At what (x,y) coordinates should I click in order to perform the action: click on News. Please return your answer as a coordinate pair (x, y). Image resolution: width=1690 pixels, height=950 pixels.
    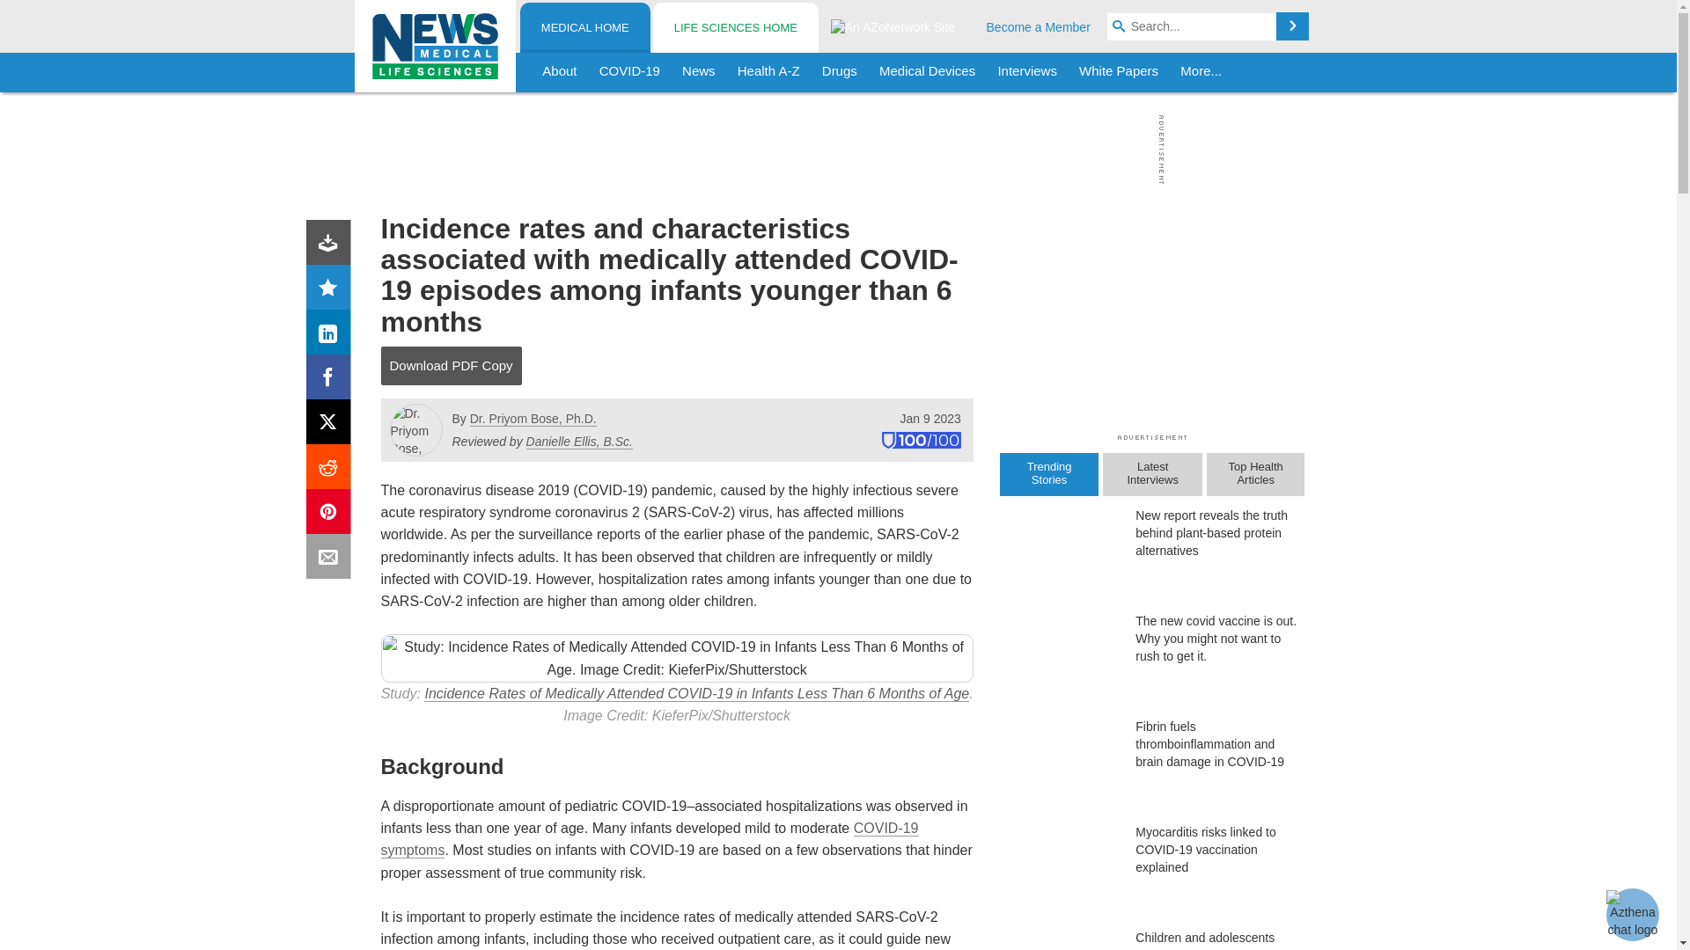
    Looking at the image, I should click on (699, 72).